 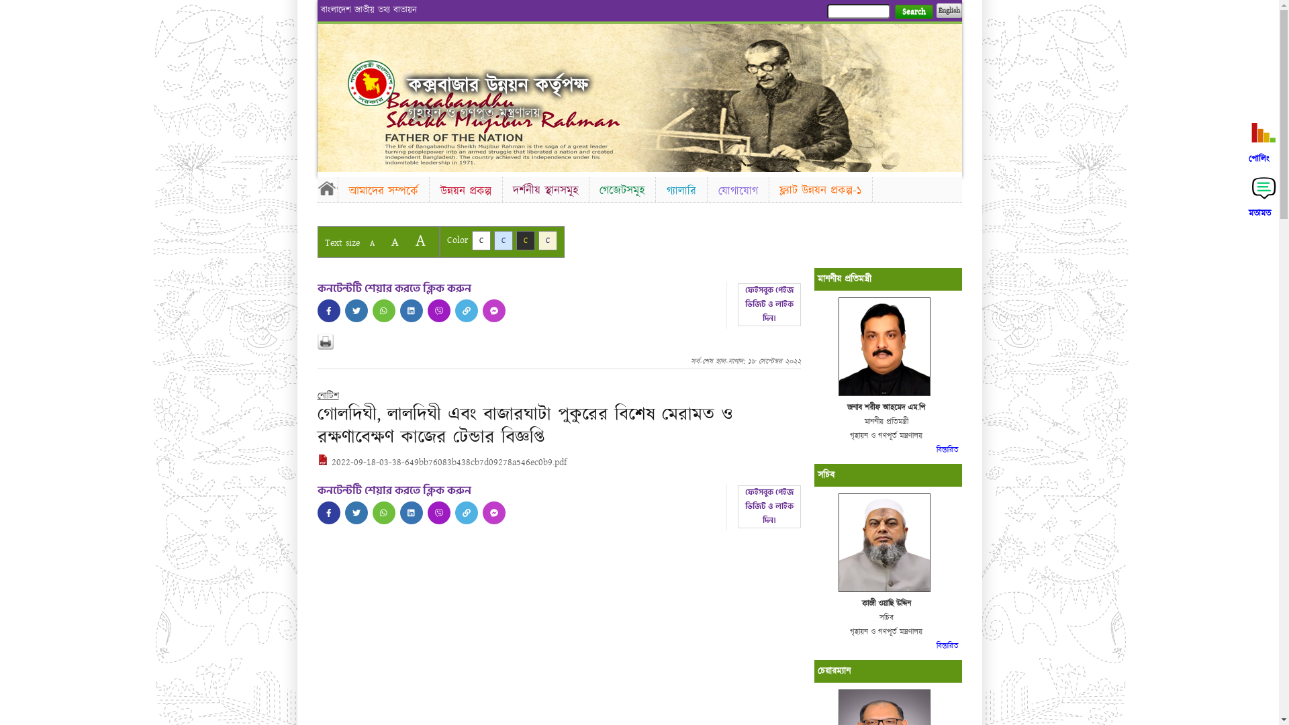 What do you see at coordinates (442, 463) in the screenshot?
I see `2022-09-18-03-38-649bb76083b438cb7d09278a546ec0b9.pdf` at bounding box center [442, 463].